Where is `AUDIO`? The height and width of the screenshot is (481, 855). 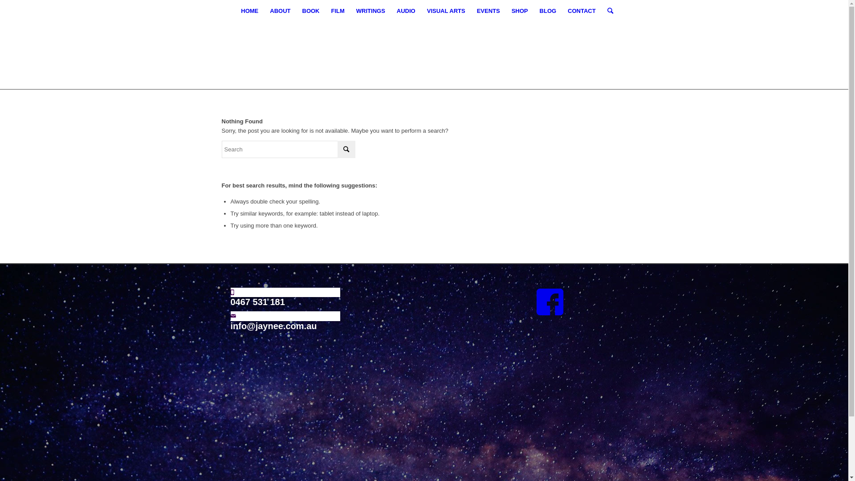
AUDIO is located at coordinates (406, 11).